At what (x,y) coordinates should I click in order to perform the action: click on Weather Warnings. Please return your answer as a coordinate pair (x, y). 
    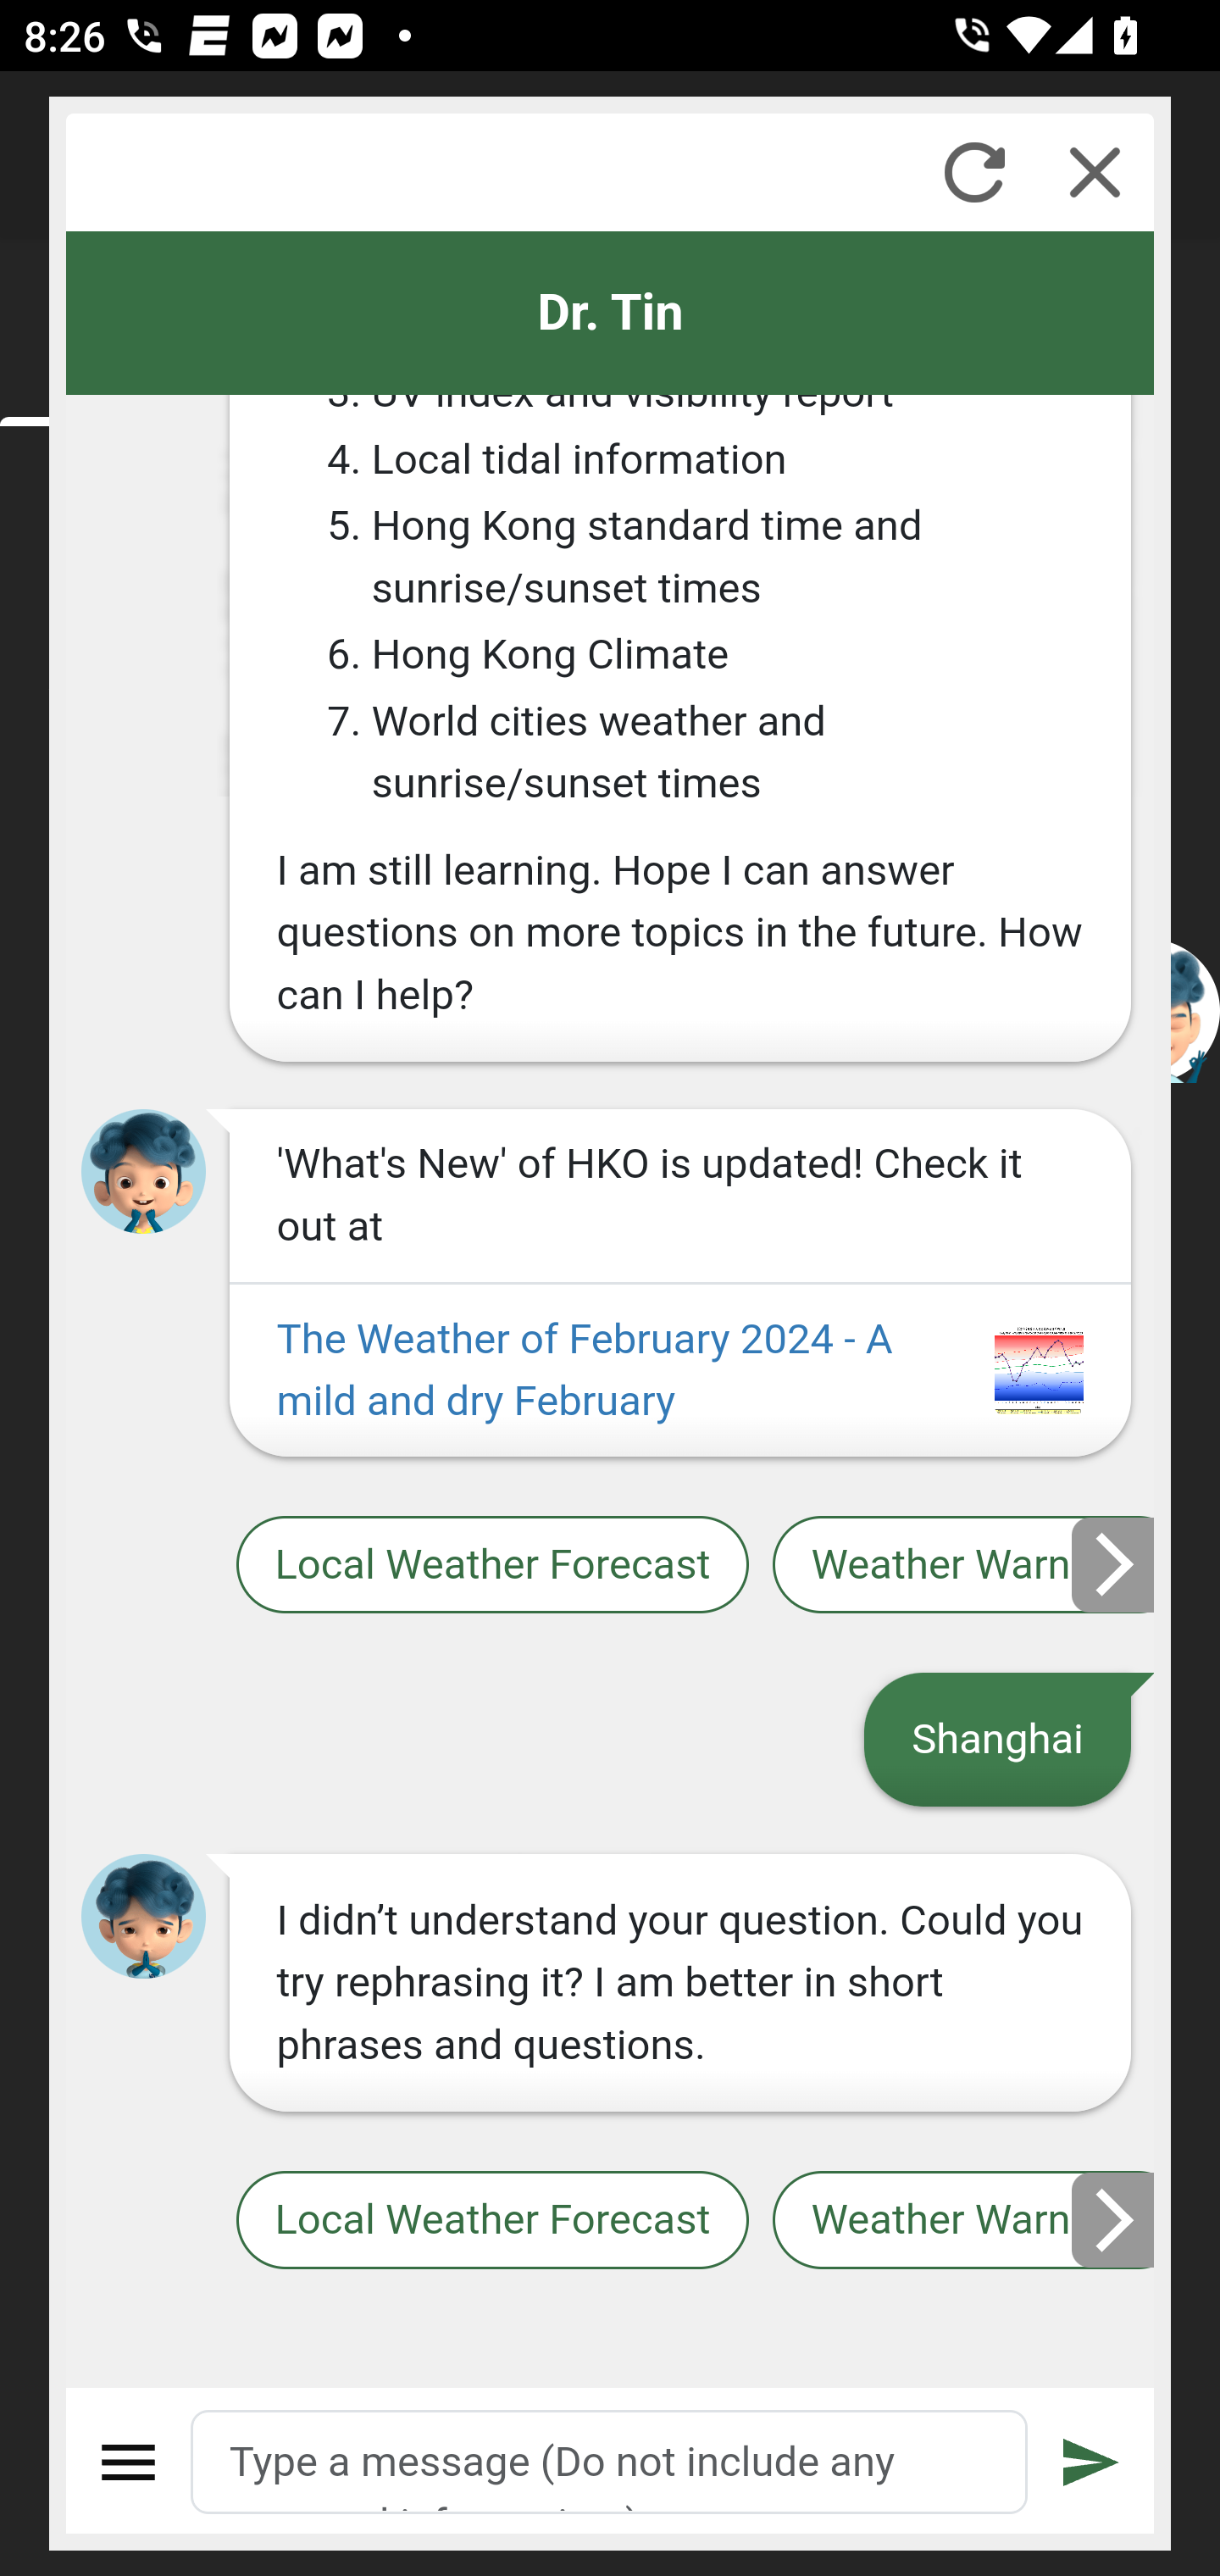
    Looking at the image, I should click on (964, 2222).